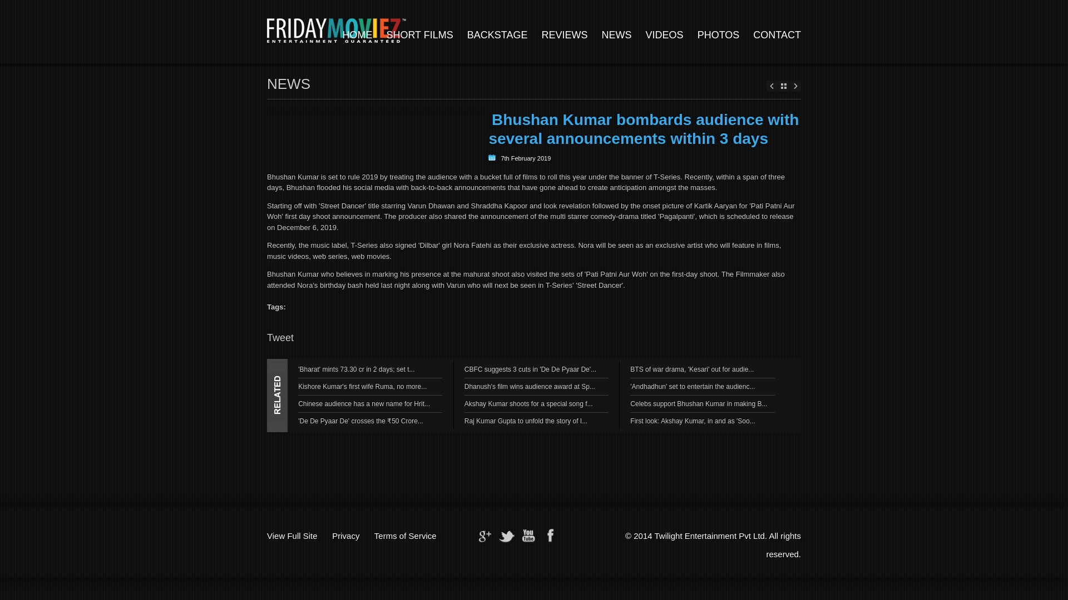 The width and height of the screenshot is (1068, 600). Describe the element at coordinates (356, 369) in the screenshot. I see `'Bharat' mints 73.30 cr in 2 days; set t...` at that location.